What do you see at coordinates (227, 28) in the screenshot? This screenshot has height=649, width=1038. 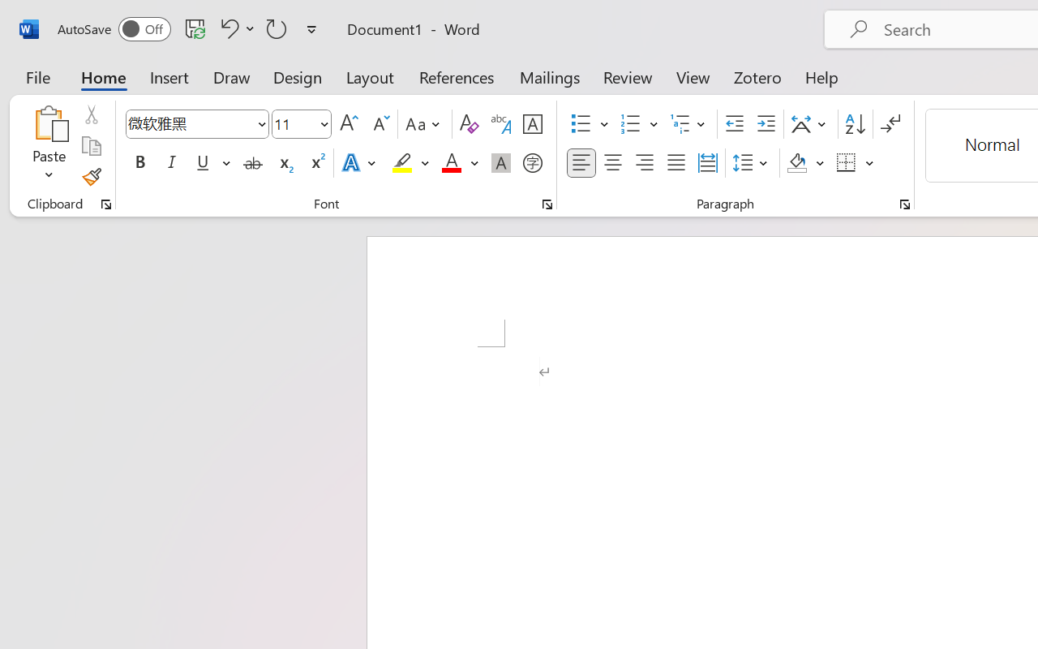 I see `Undo <ApplyStyleToDoc>b__0` at bounding box center [227, 28].